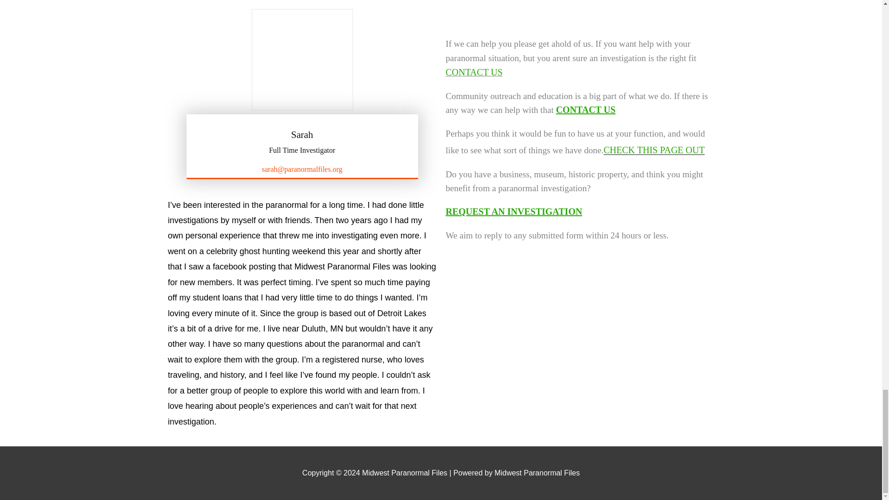 Image resolution: width=889 pixels, height=500 pixels. What do you see at coordinates (513, 211) in the screenshot?
I see `REQUEST AN INVESTIGATION` at bounding box center [513, 211].